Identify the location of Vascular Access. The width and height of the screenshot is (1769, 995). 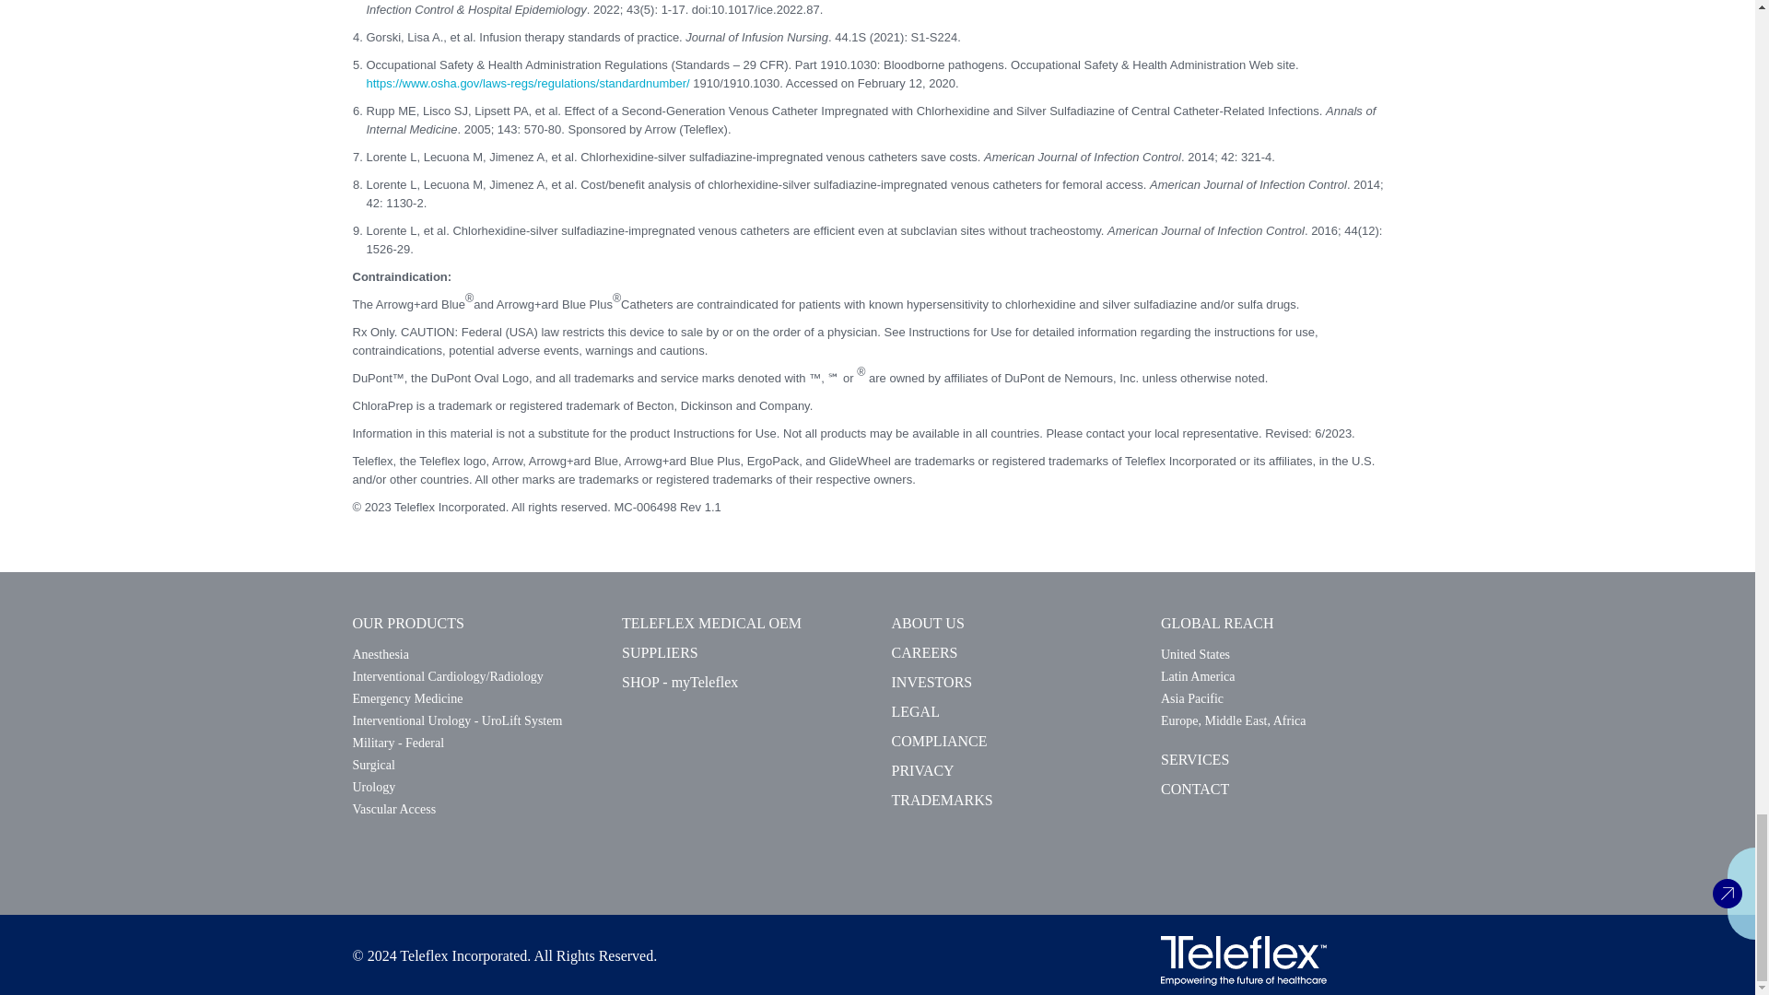
(393, 809).